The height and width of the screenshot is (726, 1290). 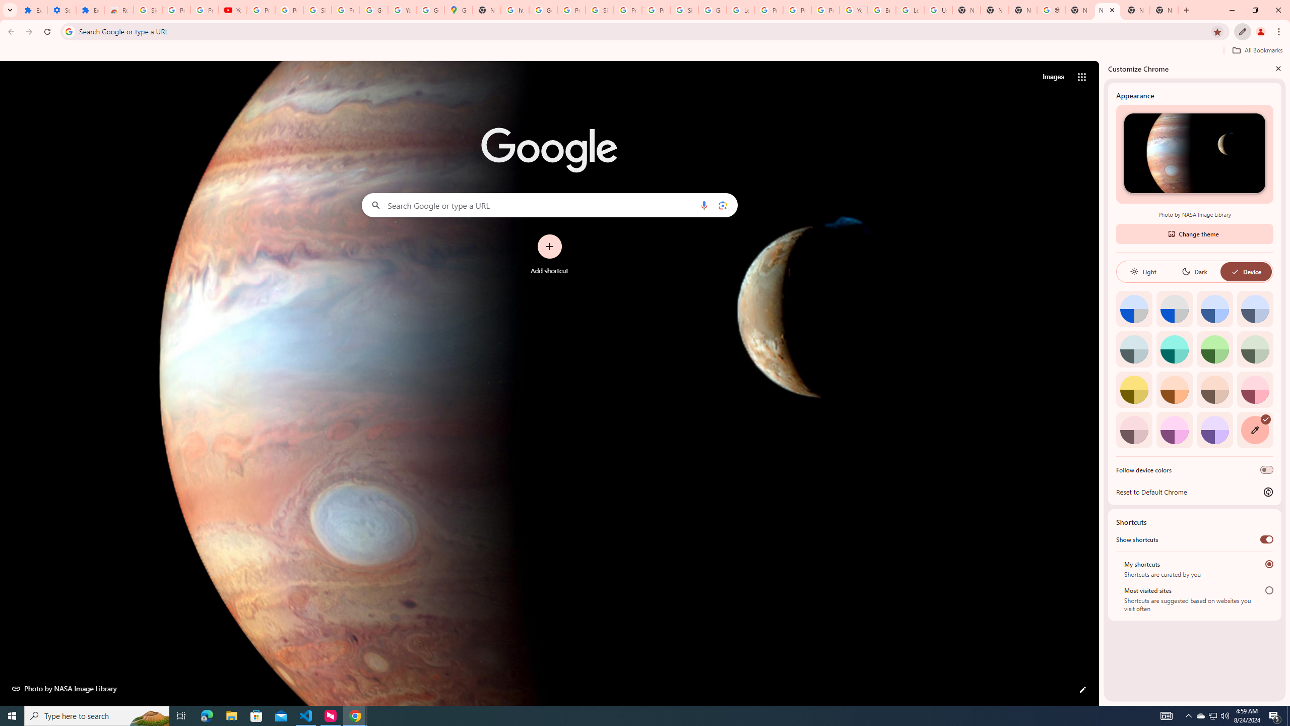 What do you see at coordinates (643, 31) in the screenshot?
I see `Address and search bar` at bounding box center [643, 31].